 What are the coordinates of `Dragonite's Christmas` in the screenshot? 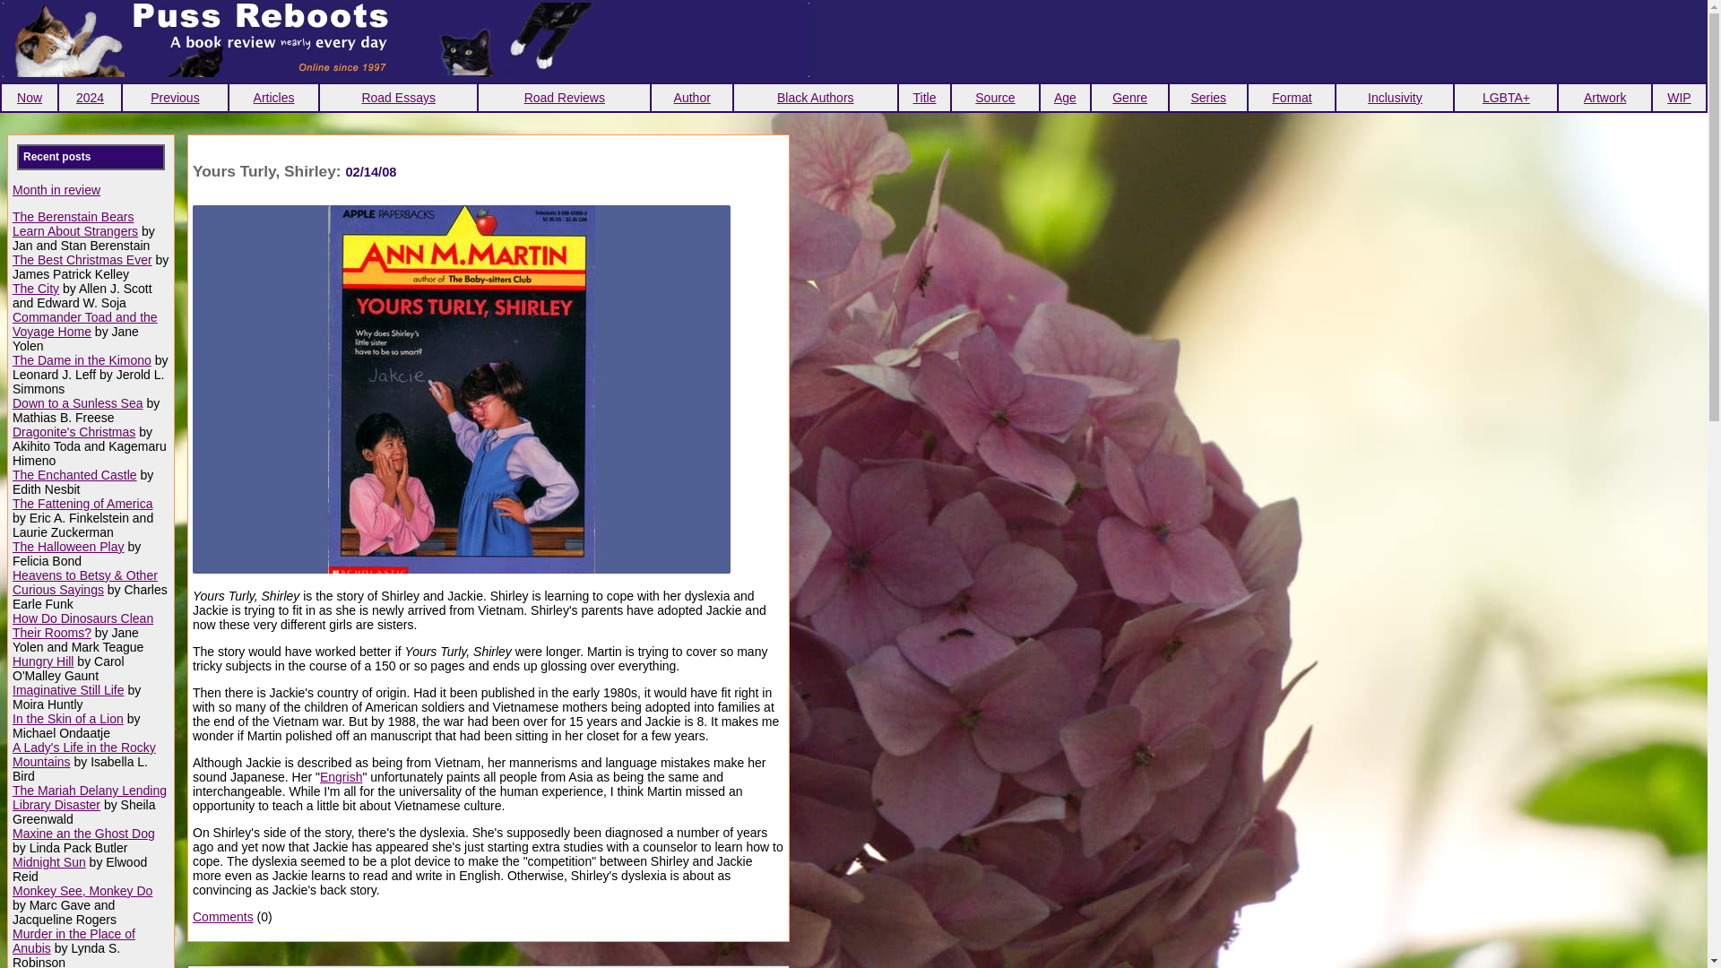 It's located at (74, 432).